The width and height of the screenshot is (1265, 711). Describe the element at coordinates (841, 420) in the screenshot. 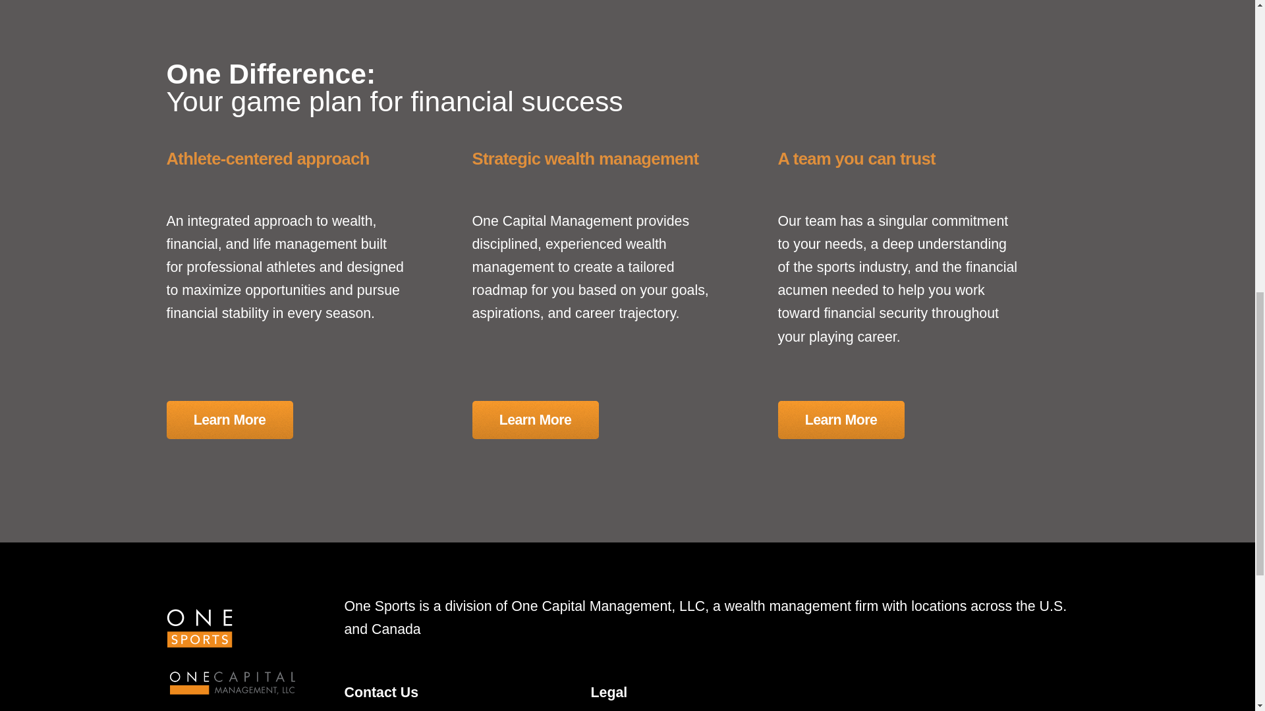

I see `Learn More` at that location.